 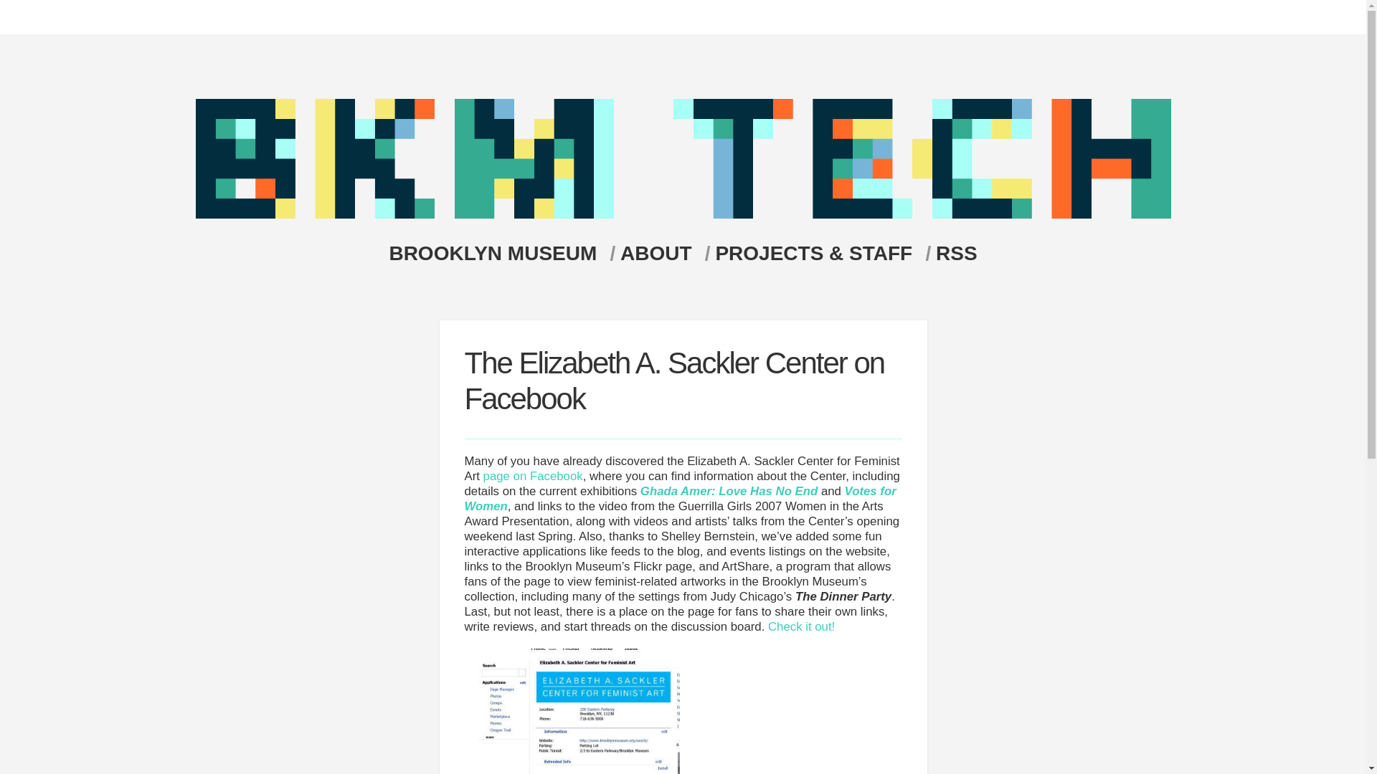 I want to click on BKM TECH, so click(x=683, y=158).